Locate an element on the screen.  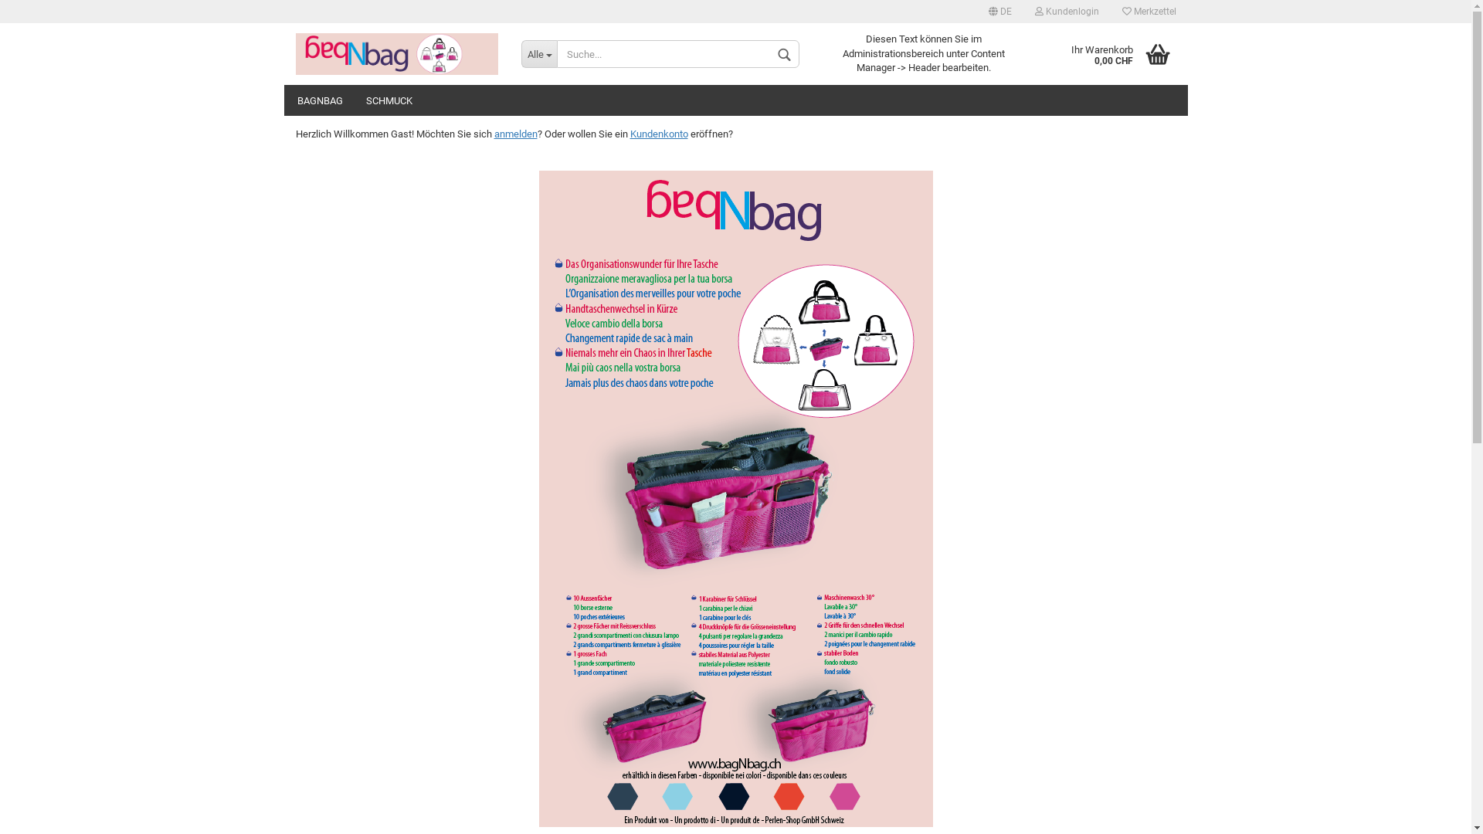
bagNbag.ch is located at coordinates (397, 54).